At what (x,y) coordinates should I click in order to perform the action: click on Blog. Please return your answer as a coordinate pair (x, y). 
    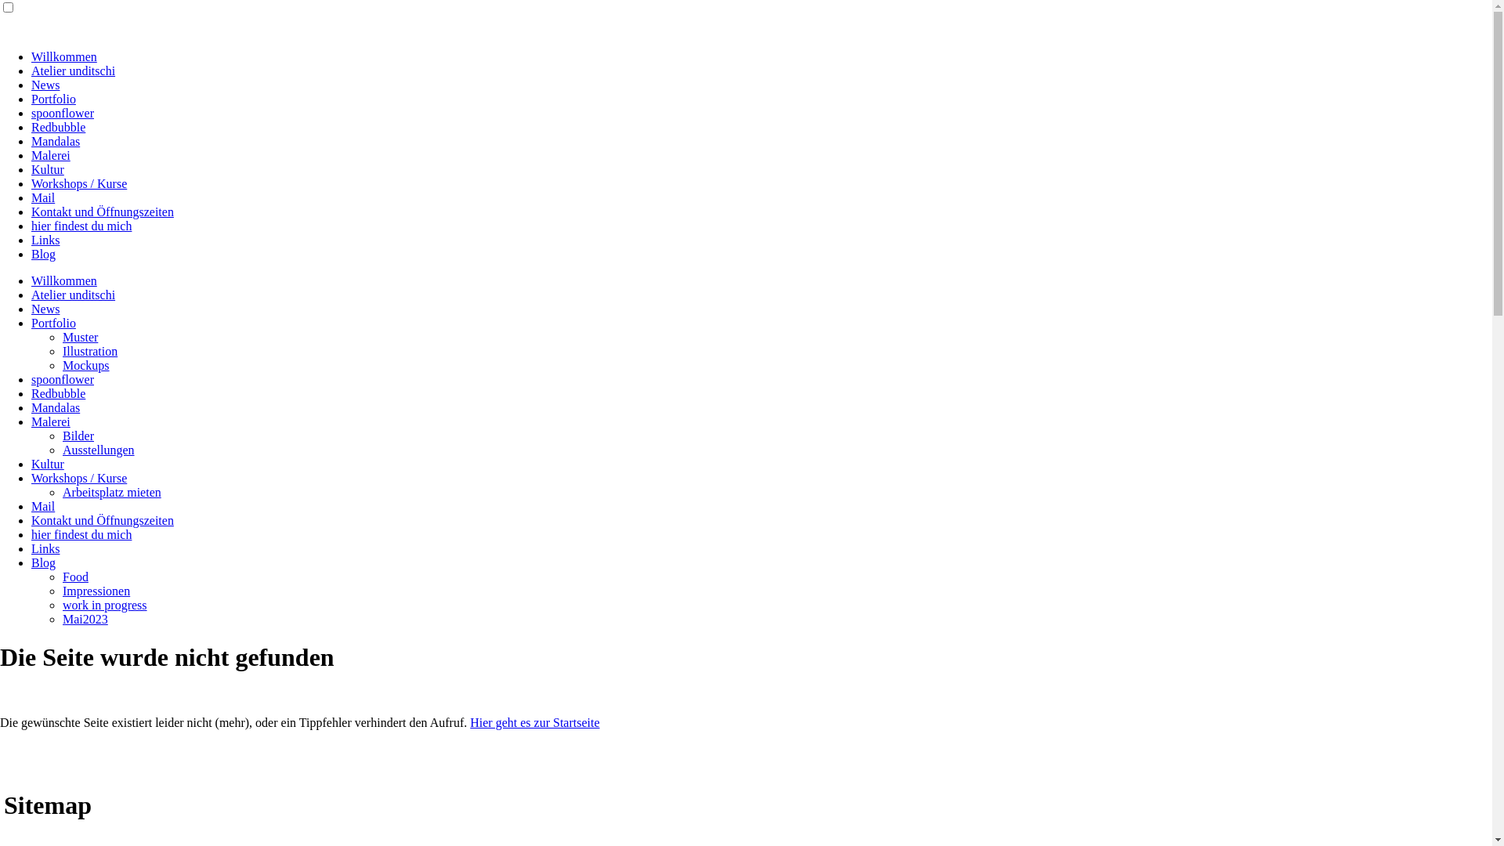
    Looking at the image, I should click on (44, 562).